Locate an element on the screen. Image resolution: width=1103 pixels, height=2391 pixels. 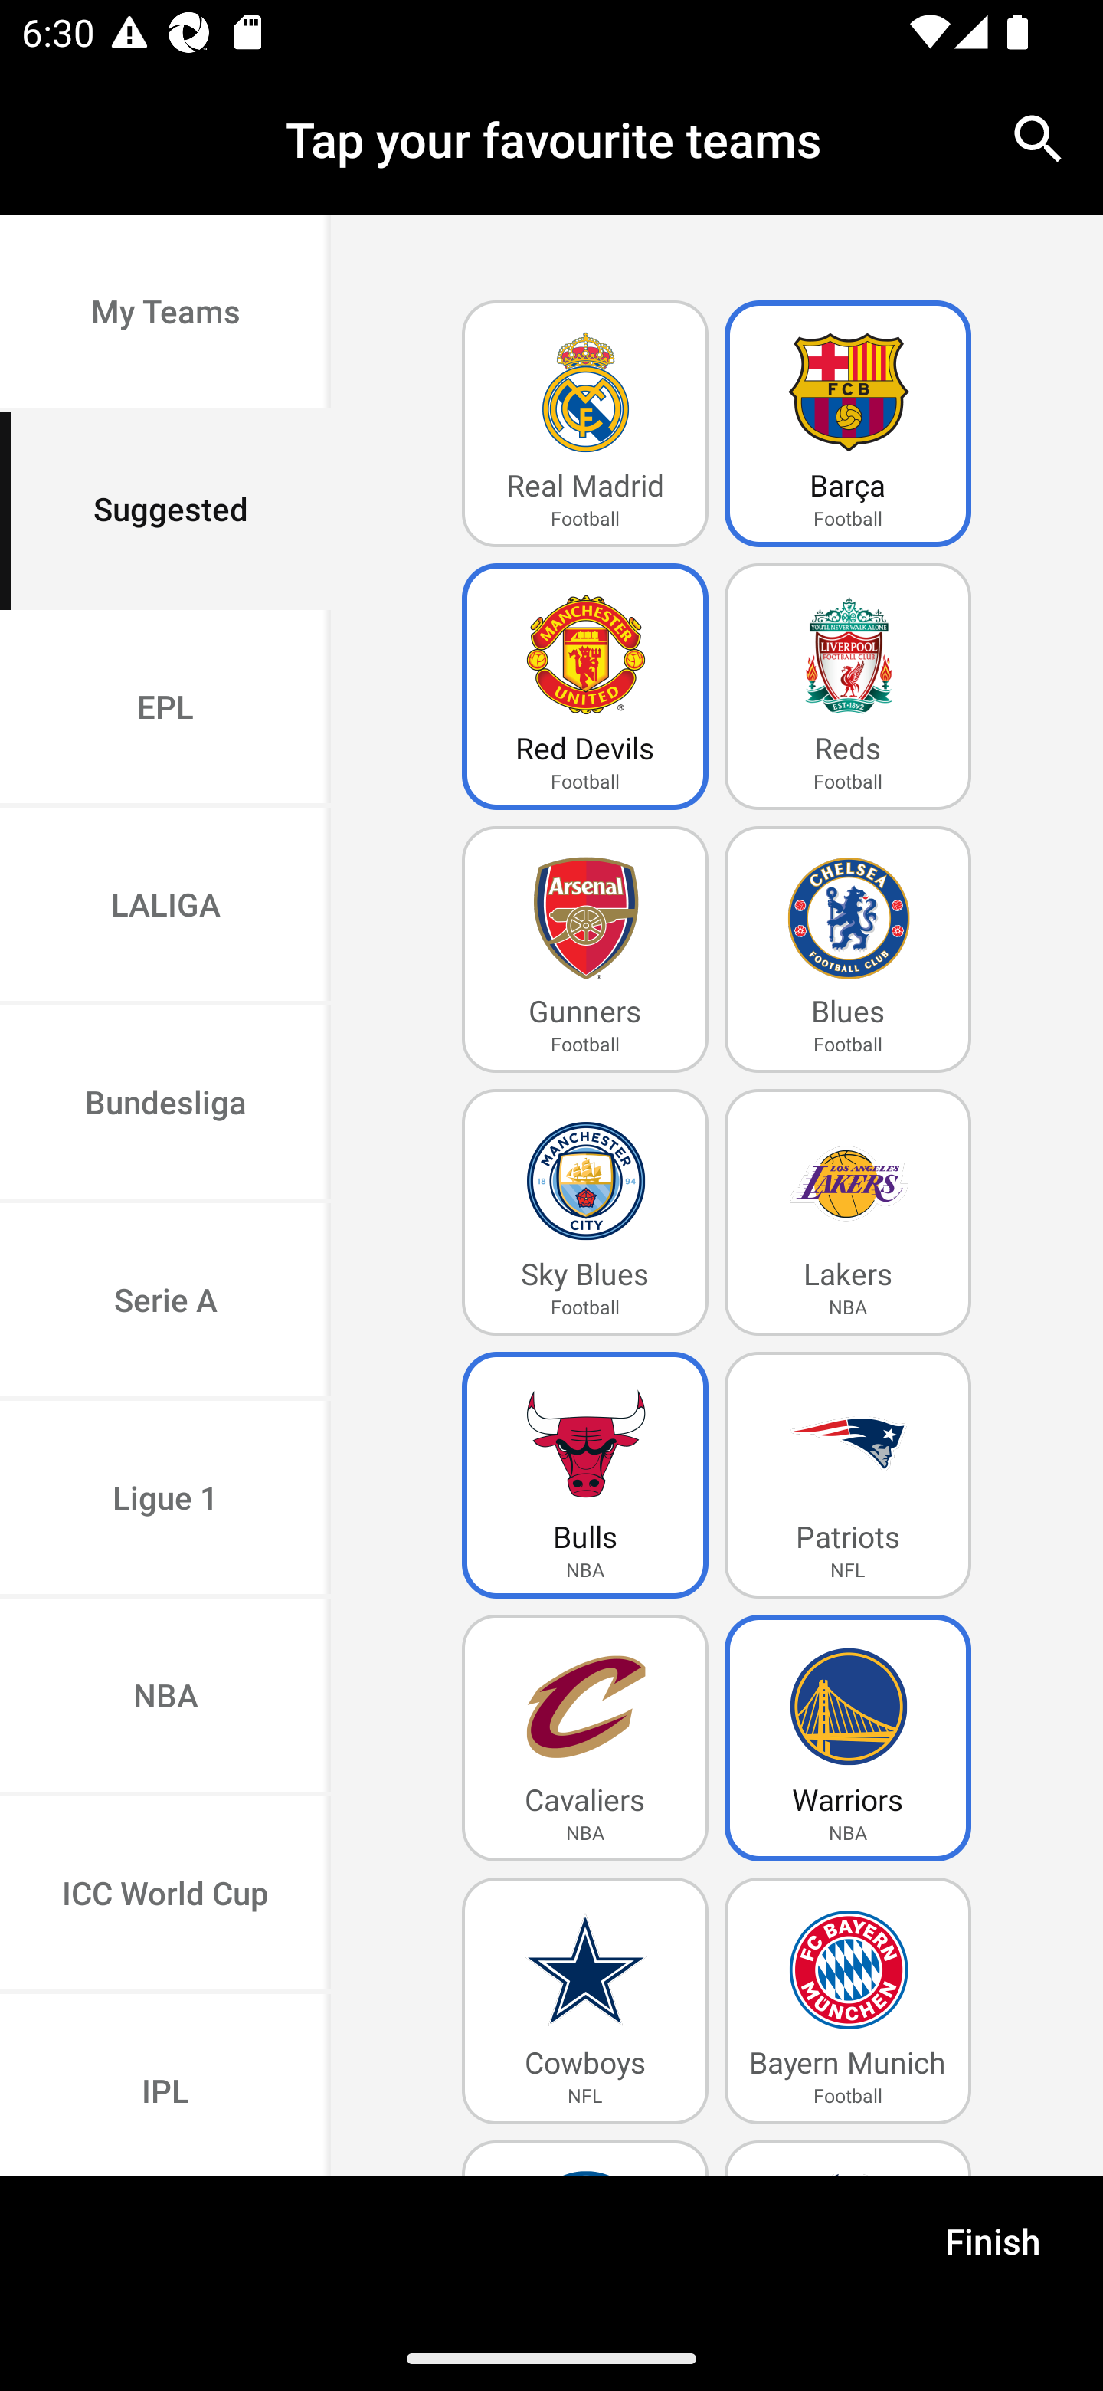
LALIGA is located at coordinates (165, 907).